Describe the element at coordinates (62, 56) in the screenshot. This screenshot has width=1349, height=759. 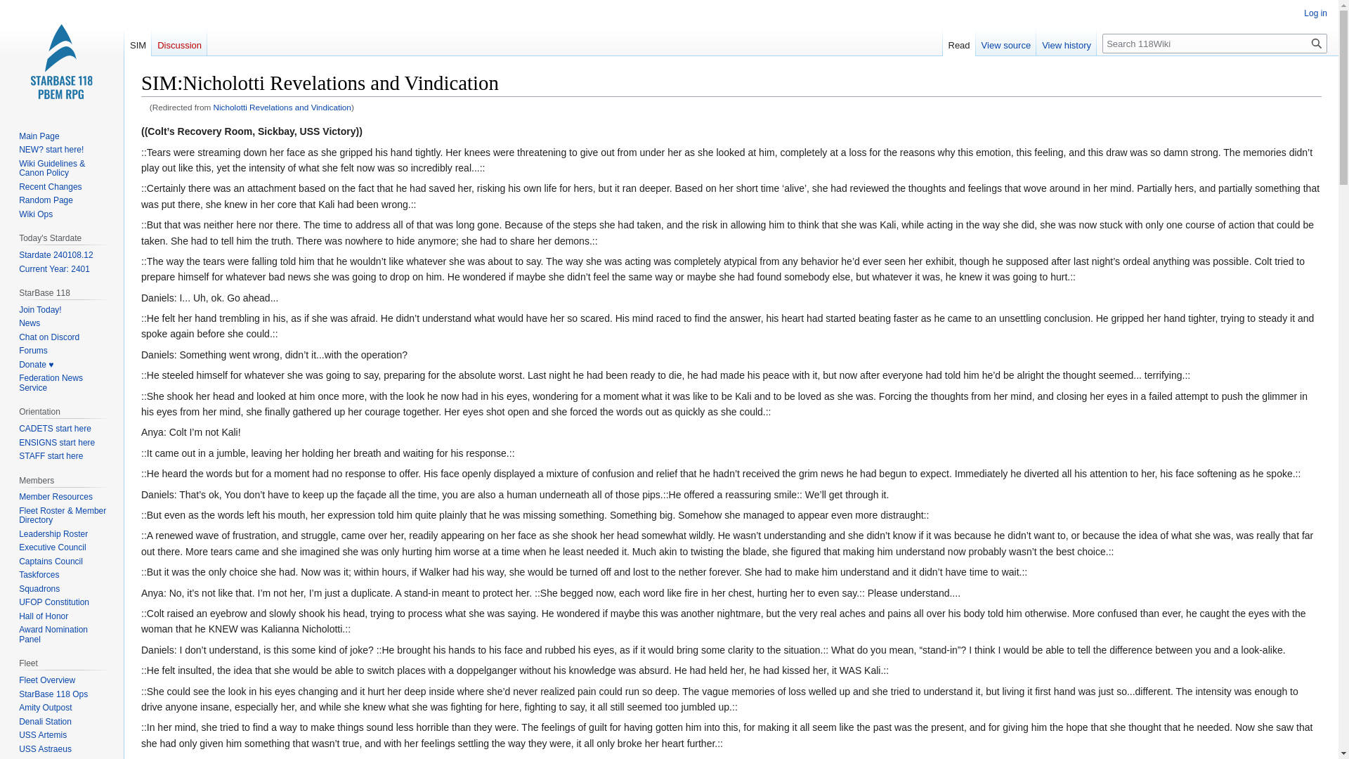
I see `Visit the main page` at that location.